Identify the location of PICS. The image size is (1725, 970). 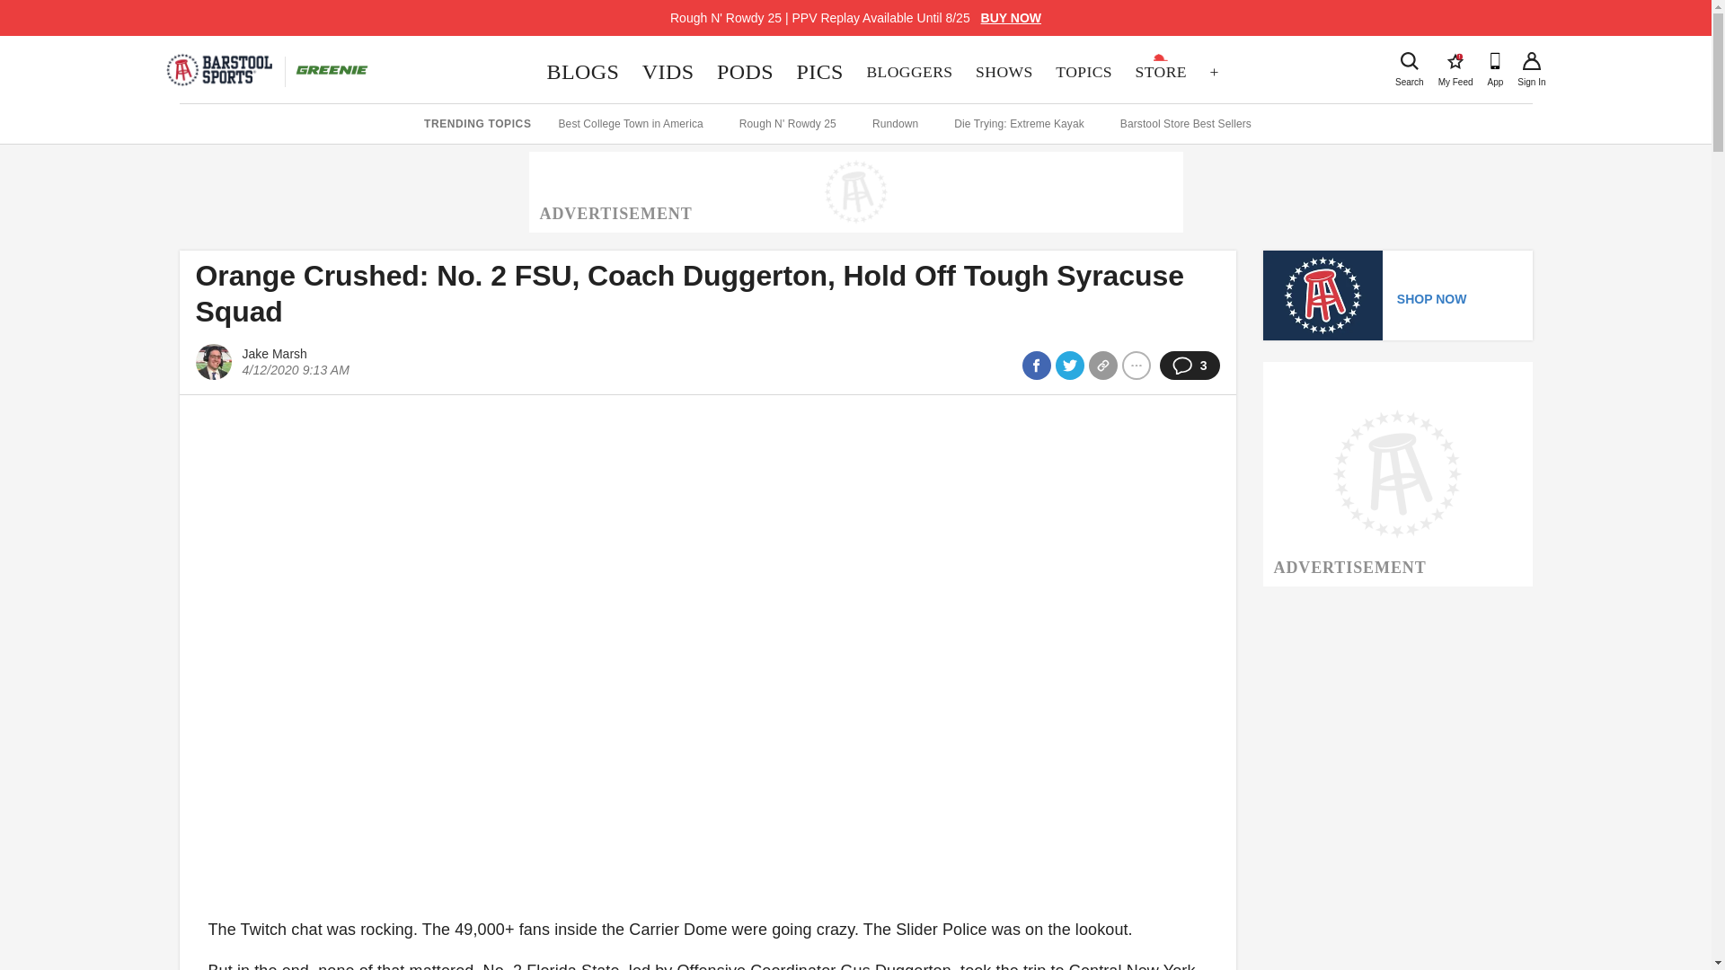
(1455, 61).